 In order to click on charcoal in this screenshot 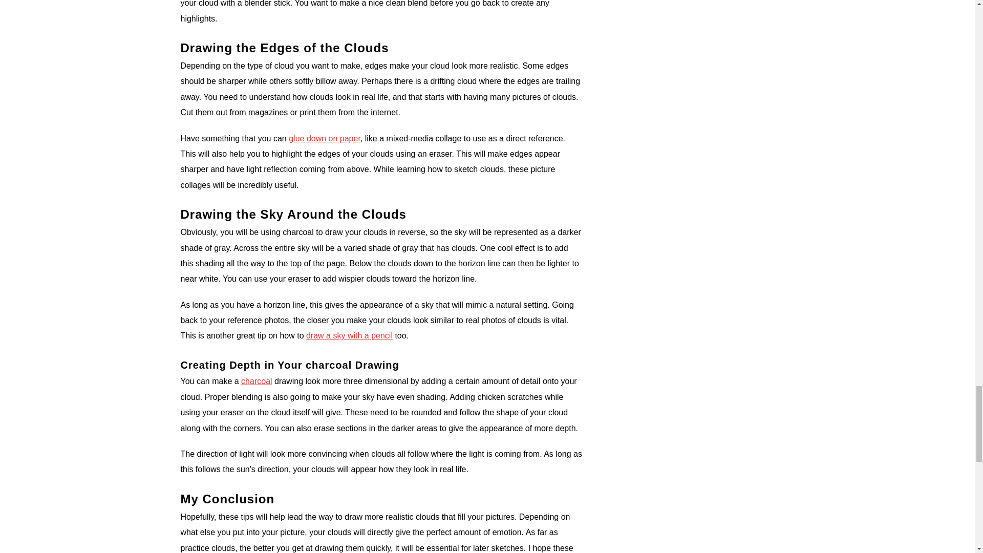, I will do `click(256, 381)`.